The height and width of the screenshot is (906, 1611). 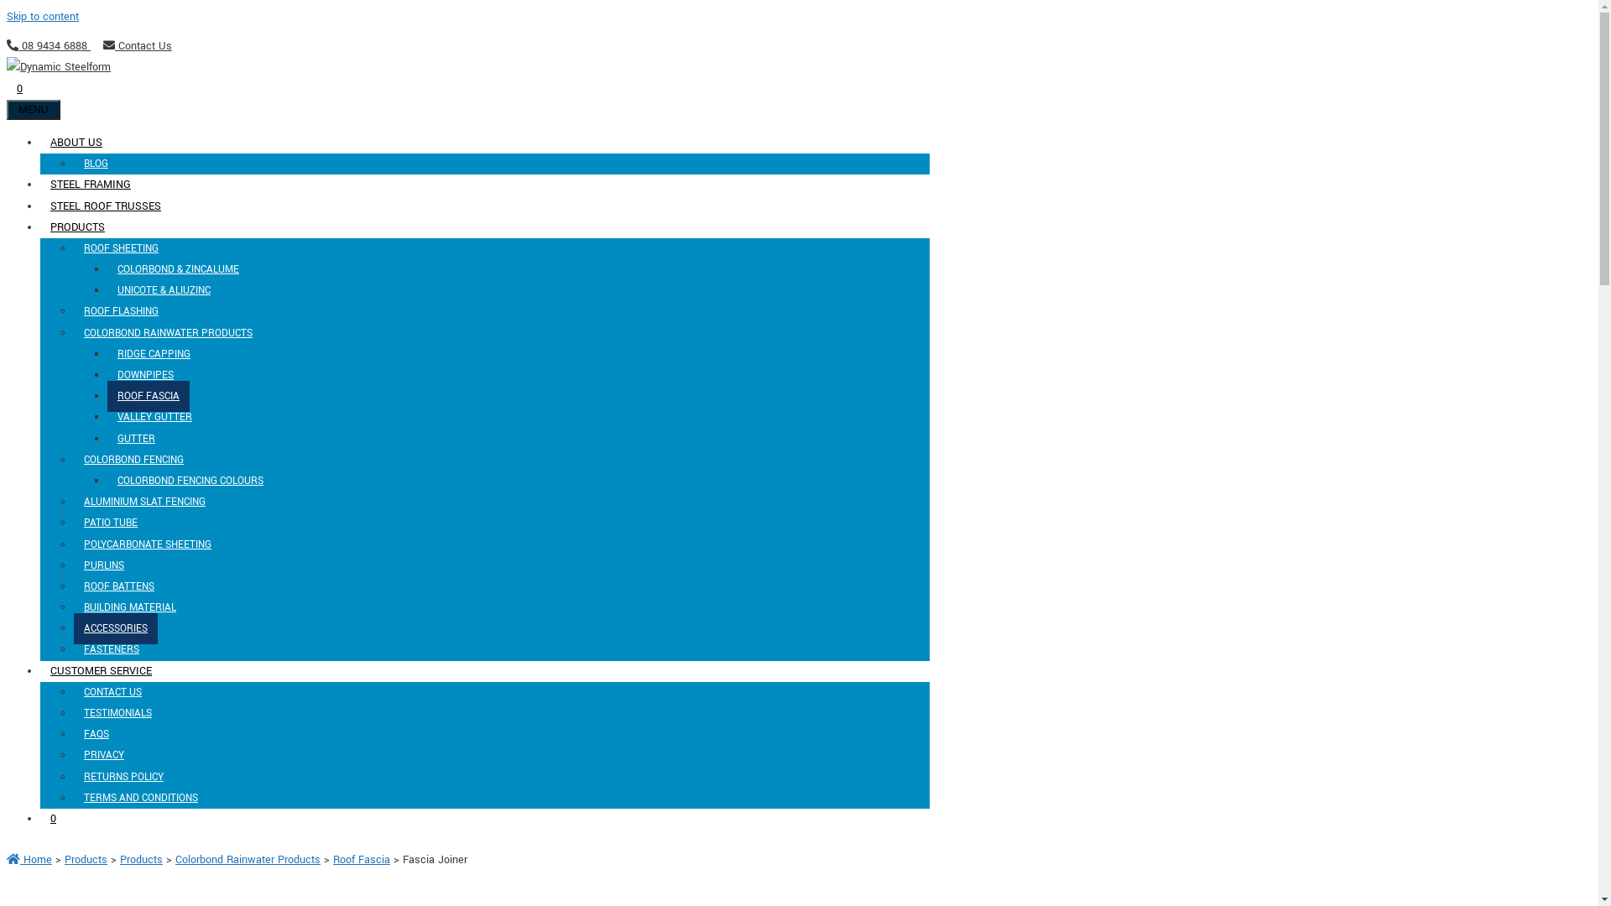 I want to click on POLYCARBONATE SHEETING, so click(x=148, y=544).